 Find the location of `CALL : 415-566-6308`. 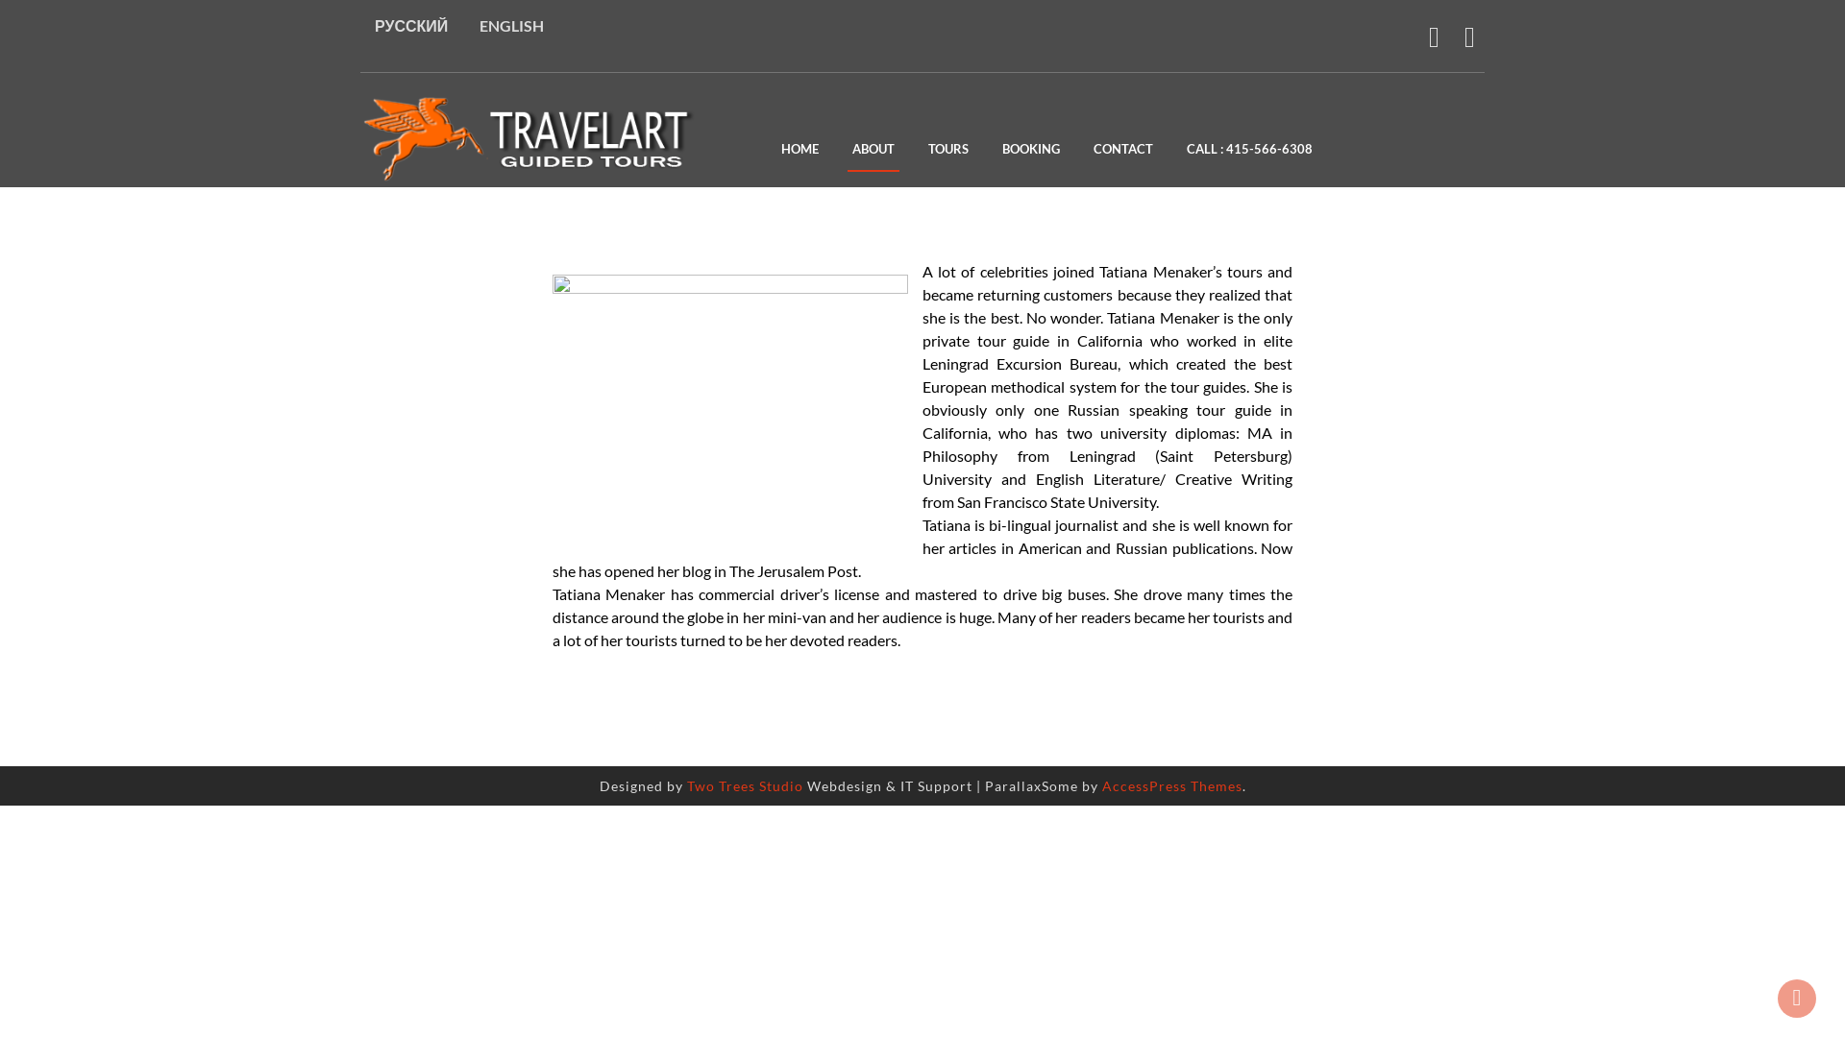

CALL : 415-566-6308 is located at coordinates (1249, 152).